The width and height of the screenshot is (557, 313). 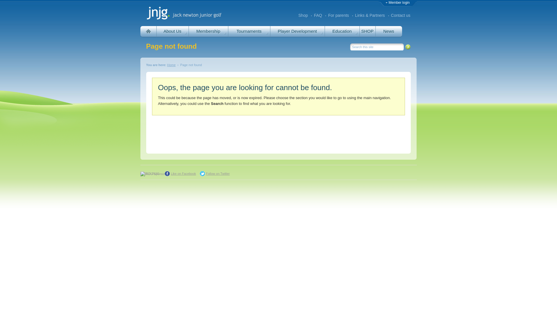 What do you see at coordinates (297, 32) in the screenshot?
I see `Player Development` at bounding box center [297, 32].